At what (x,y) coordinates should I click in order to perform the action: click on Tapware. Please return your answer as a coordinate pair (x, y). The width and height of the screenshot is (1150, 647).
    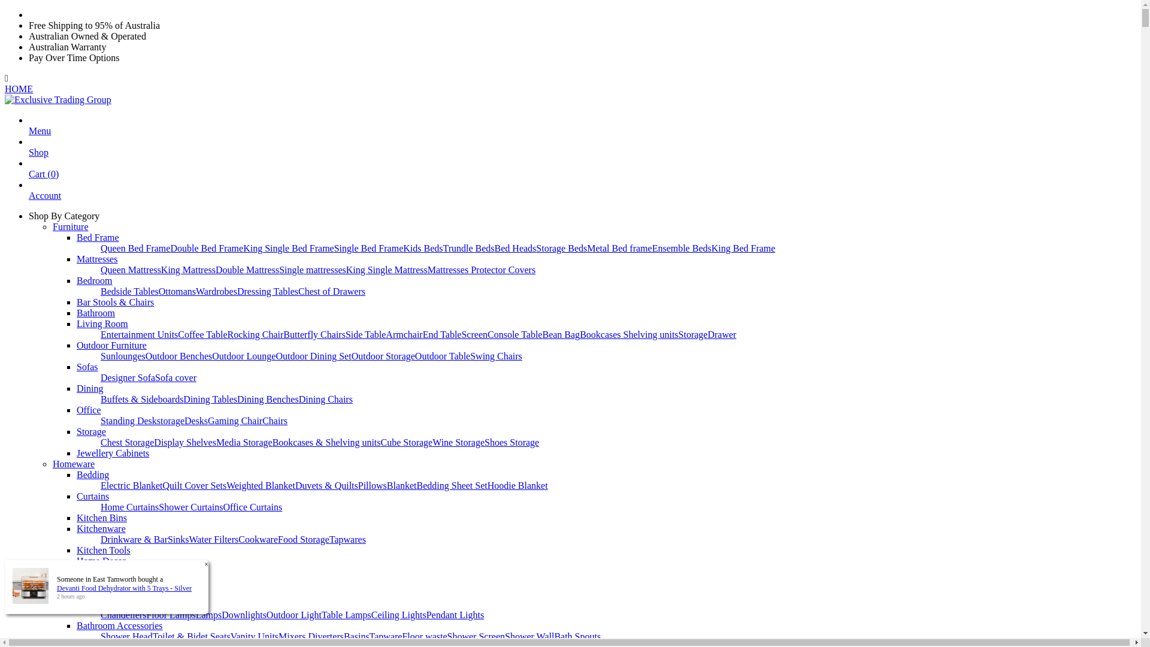
    Looking at the image, I should click on (386, 636).